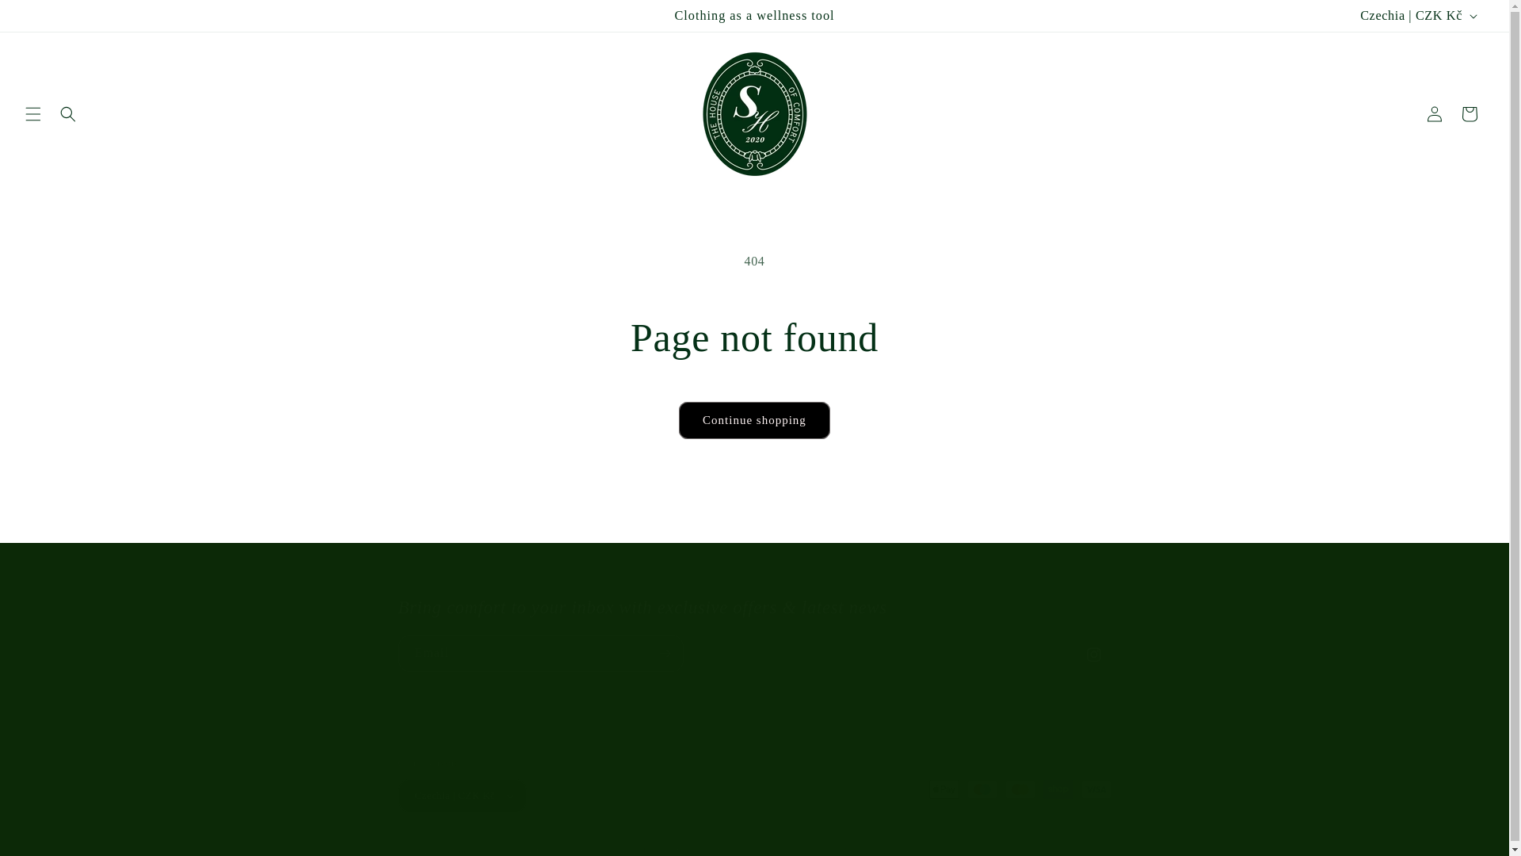 Image resolution: width=1521 pixels, height=856 pixels. I want to click on Contact information, so click(788, 850).